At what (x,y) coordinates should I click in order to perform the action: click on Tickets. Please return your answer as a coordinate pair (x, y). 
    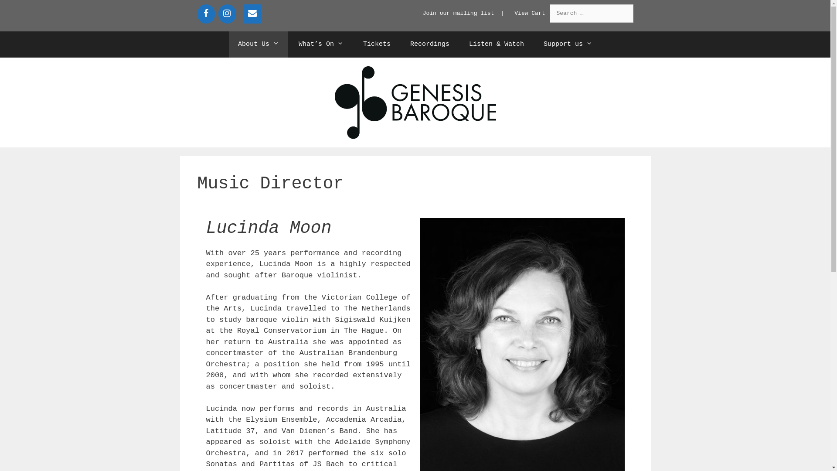
    Looking at the image, I should click on (377, 44).